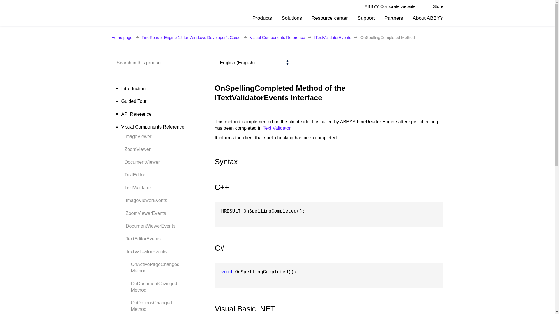  I want to click on Introduction, so click(132, 88).